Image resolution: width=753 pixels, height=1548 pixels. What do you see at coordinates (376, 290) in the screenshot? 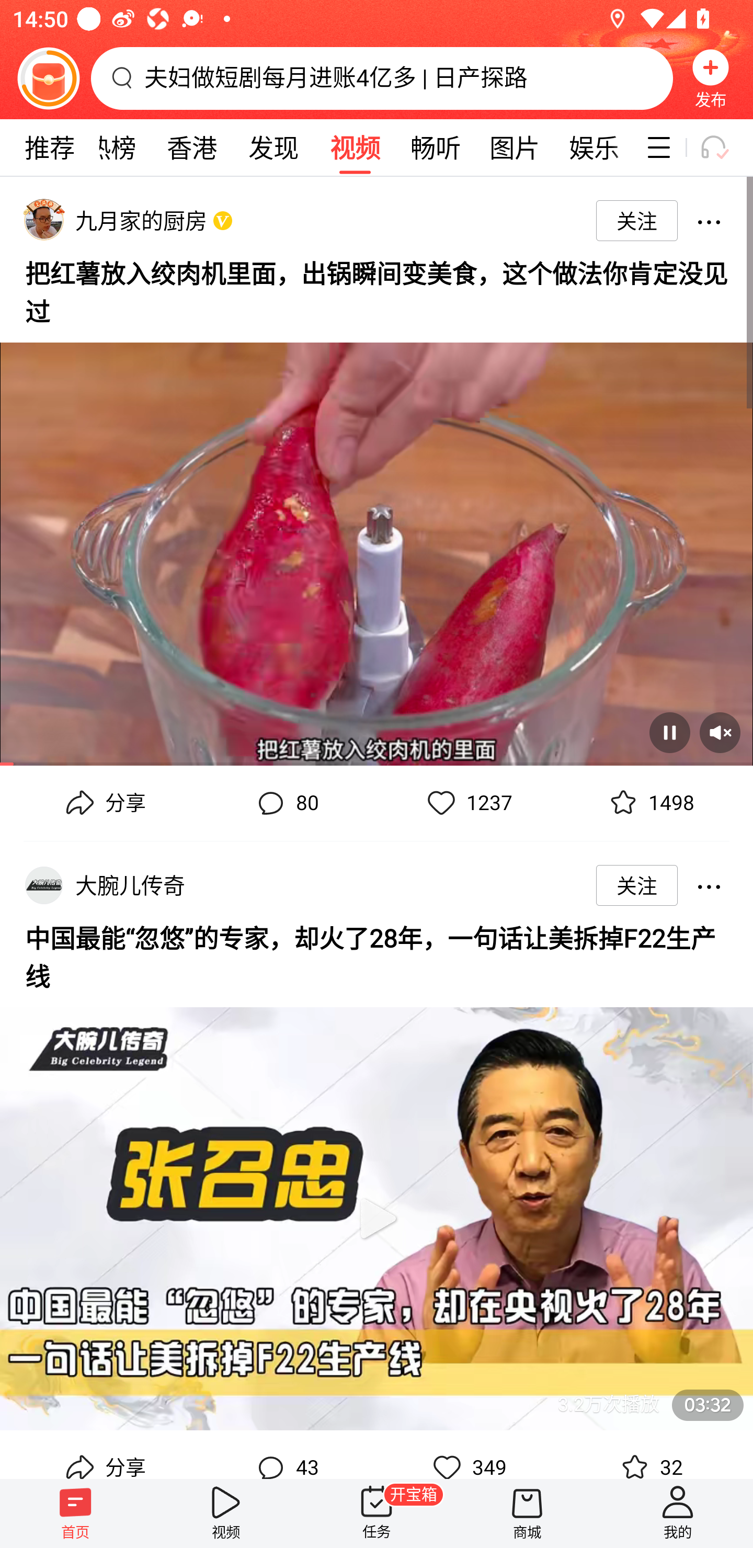
I see `把红薯放入绞肉机里面，出锅瞬间变美食，这个做法你肯定没见过` at bounding box center [376, 290].